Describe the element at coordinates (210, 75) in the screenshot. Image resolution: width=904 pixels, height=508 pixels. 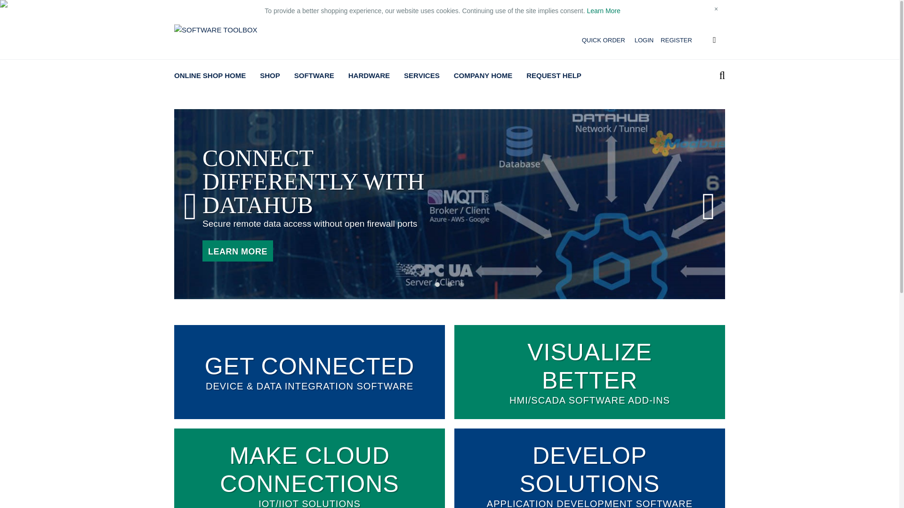
I see `ONLINE SHOP HOME` at that location.